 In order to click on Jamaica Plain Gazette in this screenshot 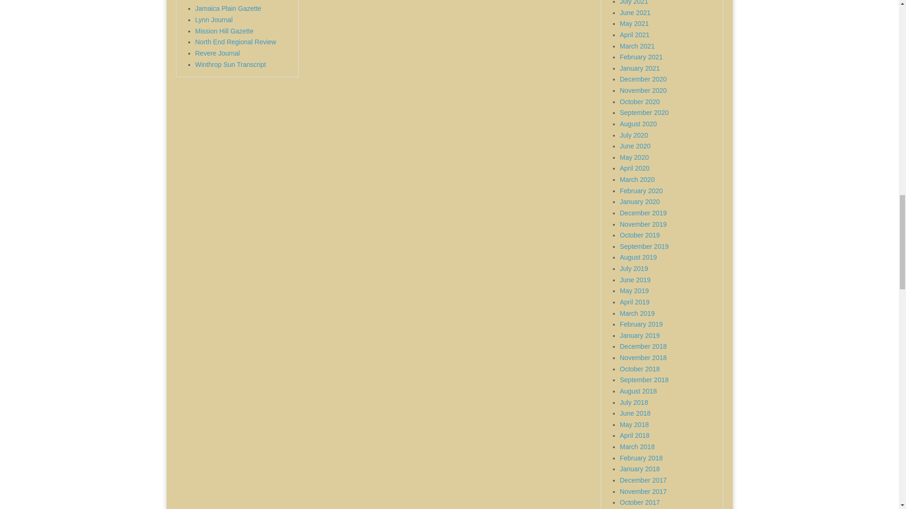, I will do `click(228, 8)`.